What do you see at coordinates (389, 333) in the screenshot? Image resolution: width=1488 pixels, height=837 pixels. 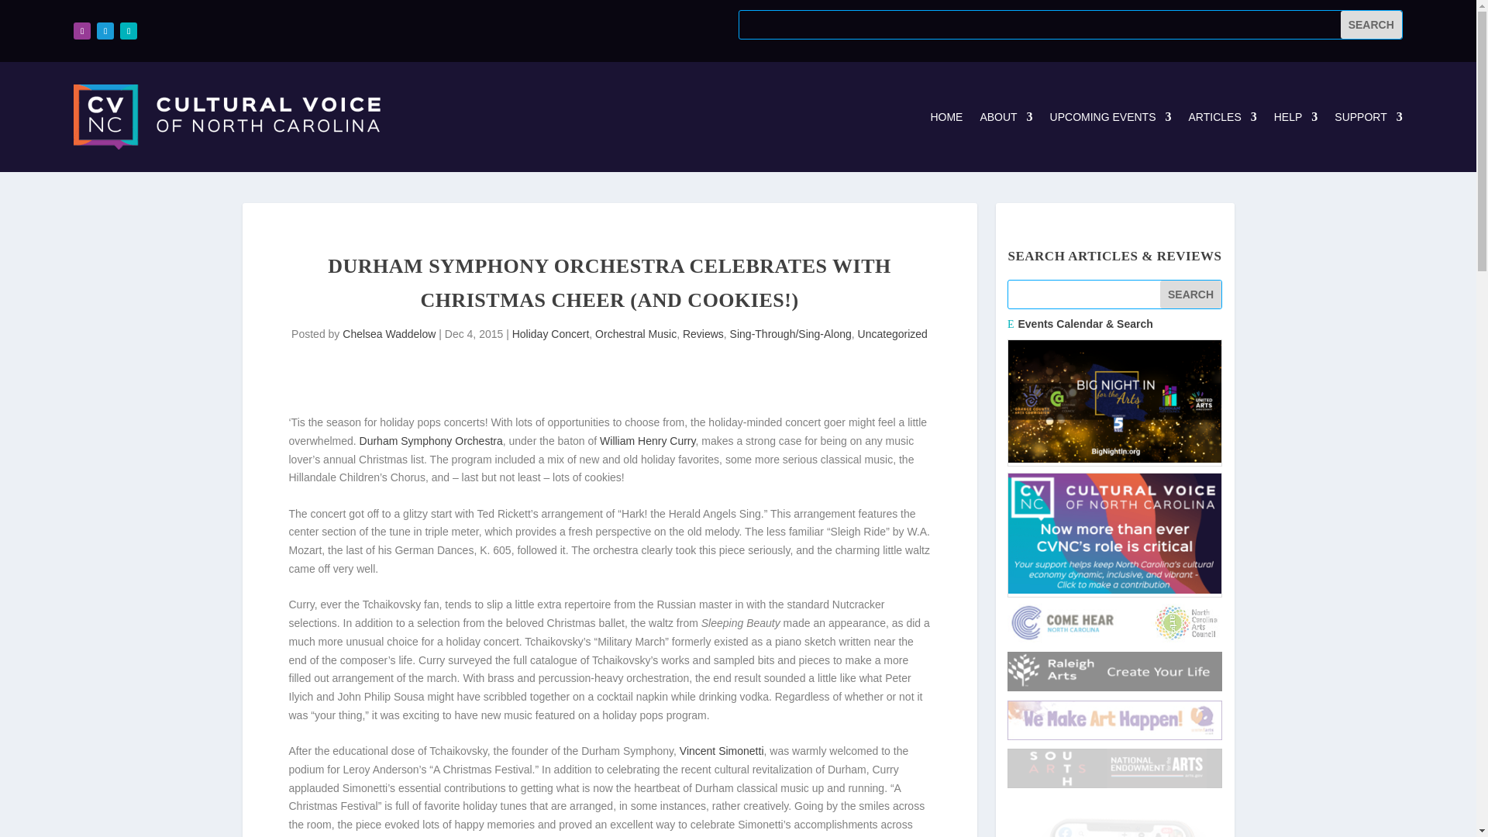 I see `Posts by Chelsea Waddelow` at bounding box center [389, 333].